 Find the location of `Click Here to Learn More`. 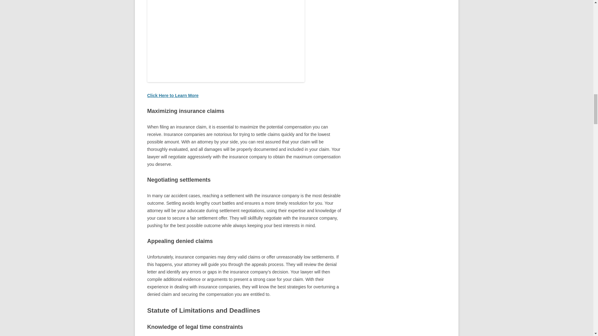

Click Here to Learn More is located at coordinates (173, 96).